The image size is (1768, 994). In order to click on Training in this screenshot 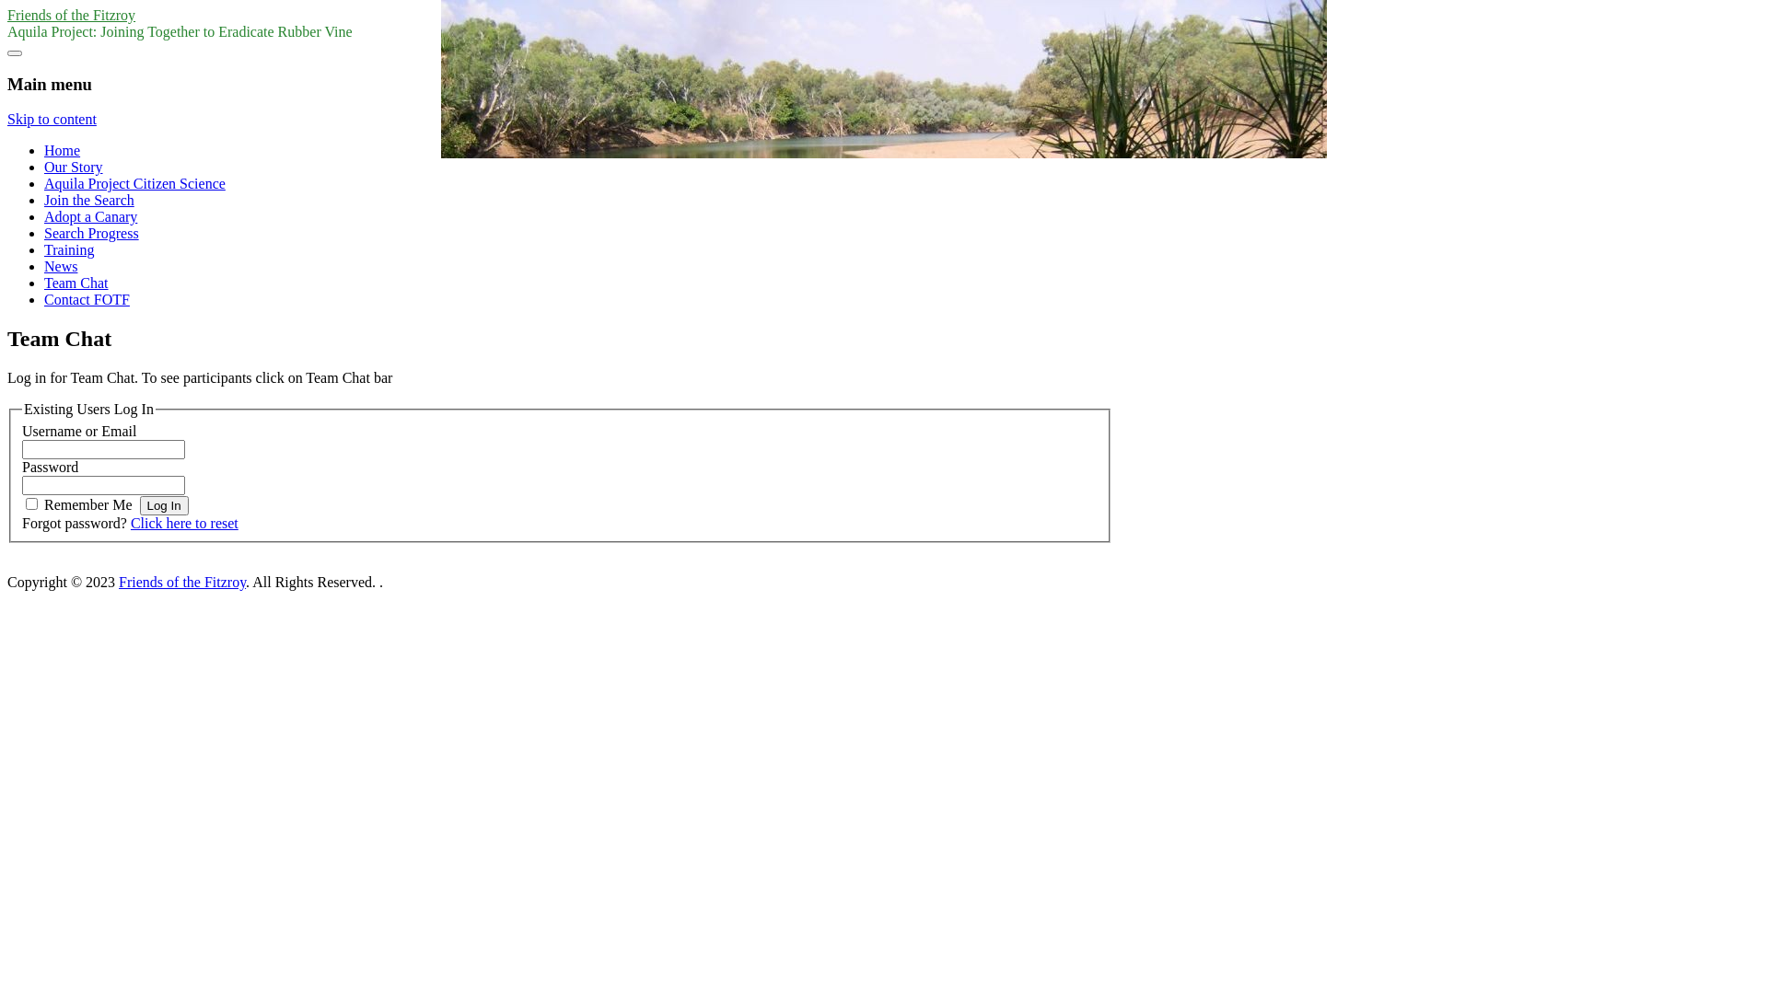, I will do `click(70, 250)`.